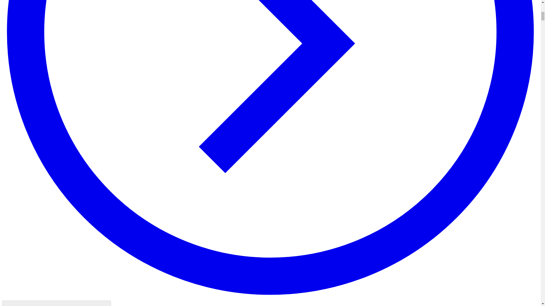 Image resolution: width=545 pixels, height=306 pixels. I want to click on Close alert, so click(56, 303).